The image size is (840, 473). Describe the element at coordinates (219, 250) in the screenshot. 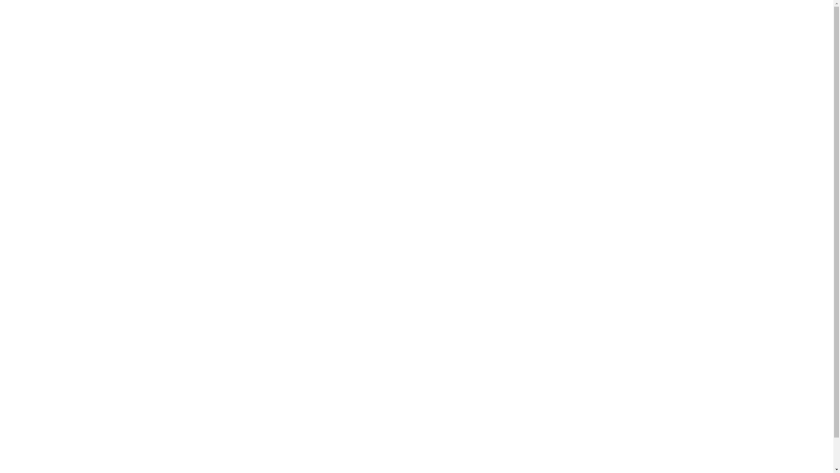

I see `Resources & Blog` at that location.